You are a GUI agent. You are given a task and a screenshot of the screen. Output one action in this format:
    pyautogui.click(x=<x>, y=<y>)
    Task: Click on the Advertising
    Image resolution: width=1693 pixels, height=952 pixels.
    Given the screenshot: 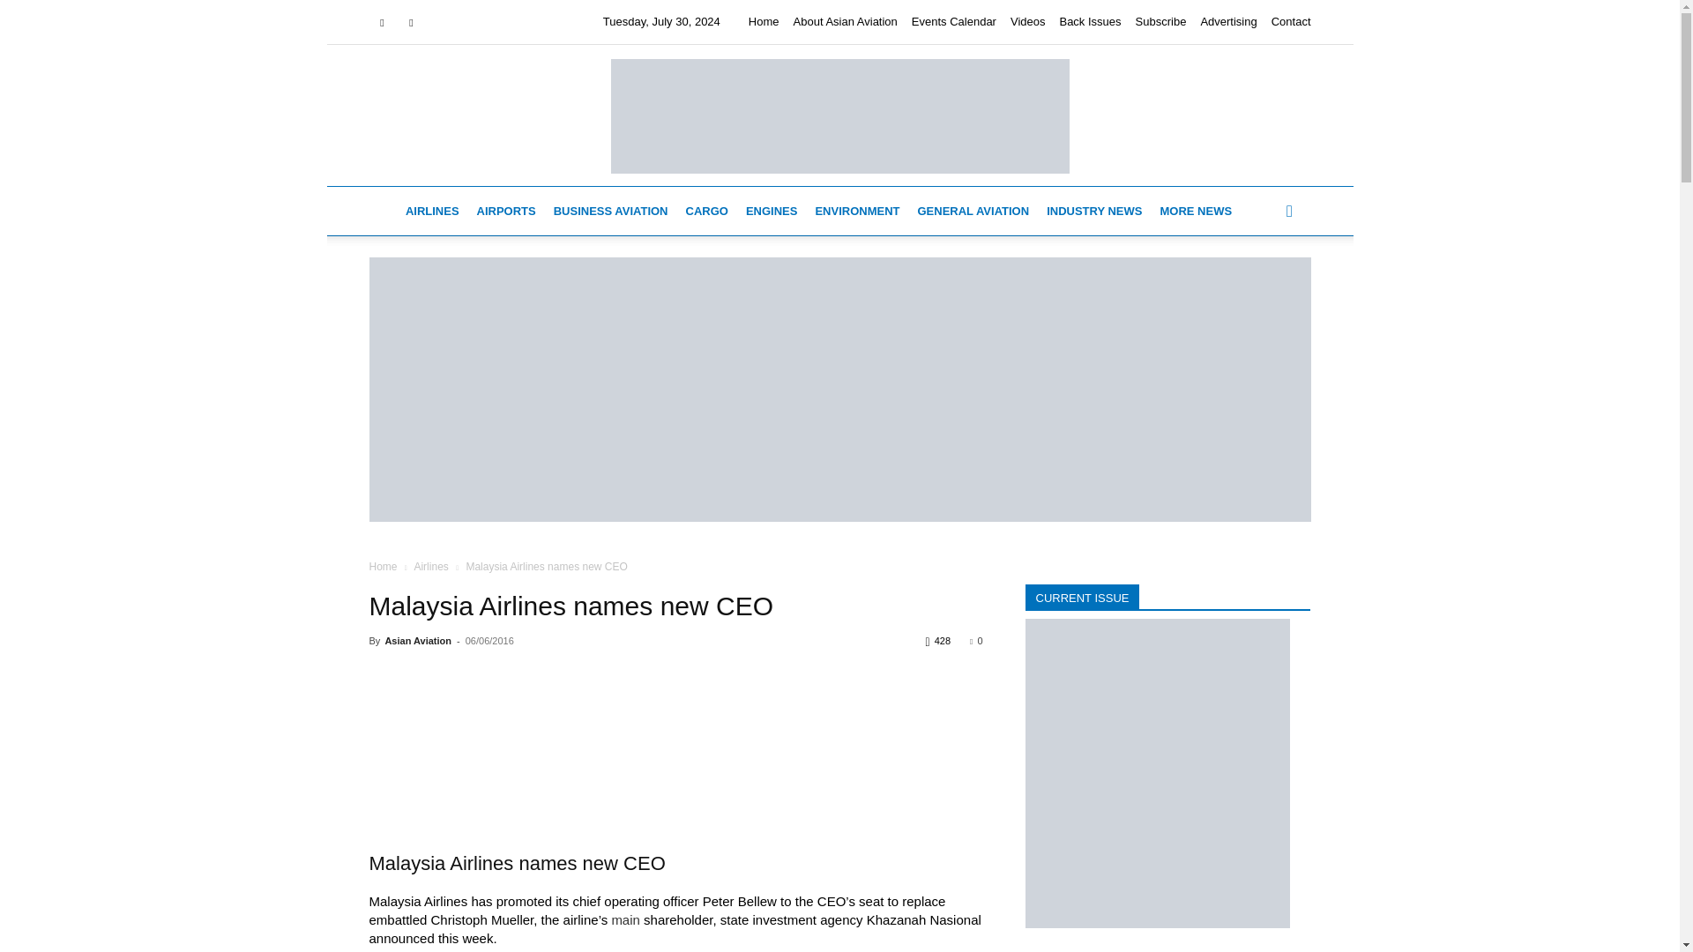 What is the action you would take?
    pyautogui.click(x=1227, y=21)
    